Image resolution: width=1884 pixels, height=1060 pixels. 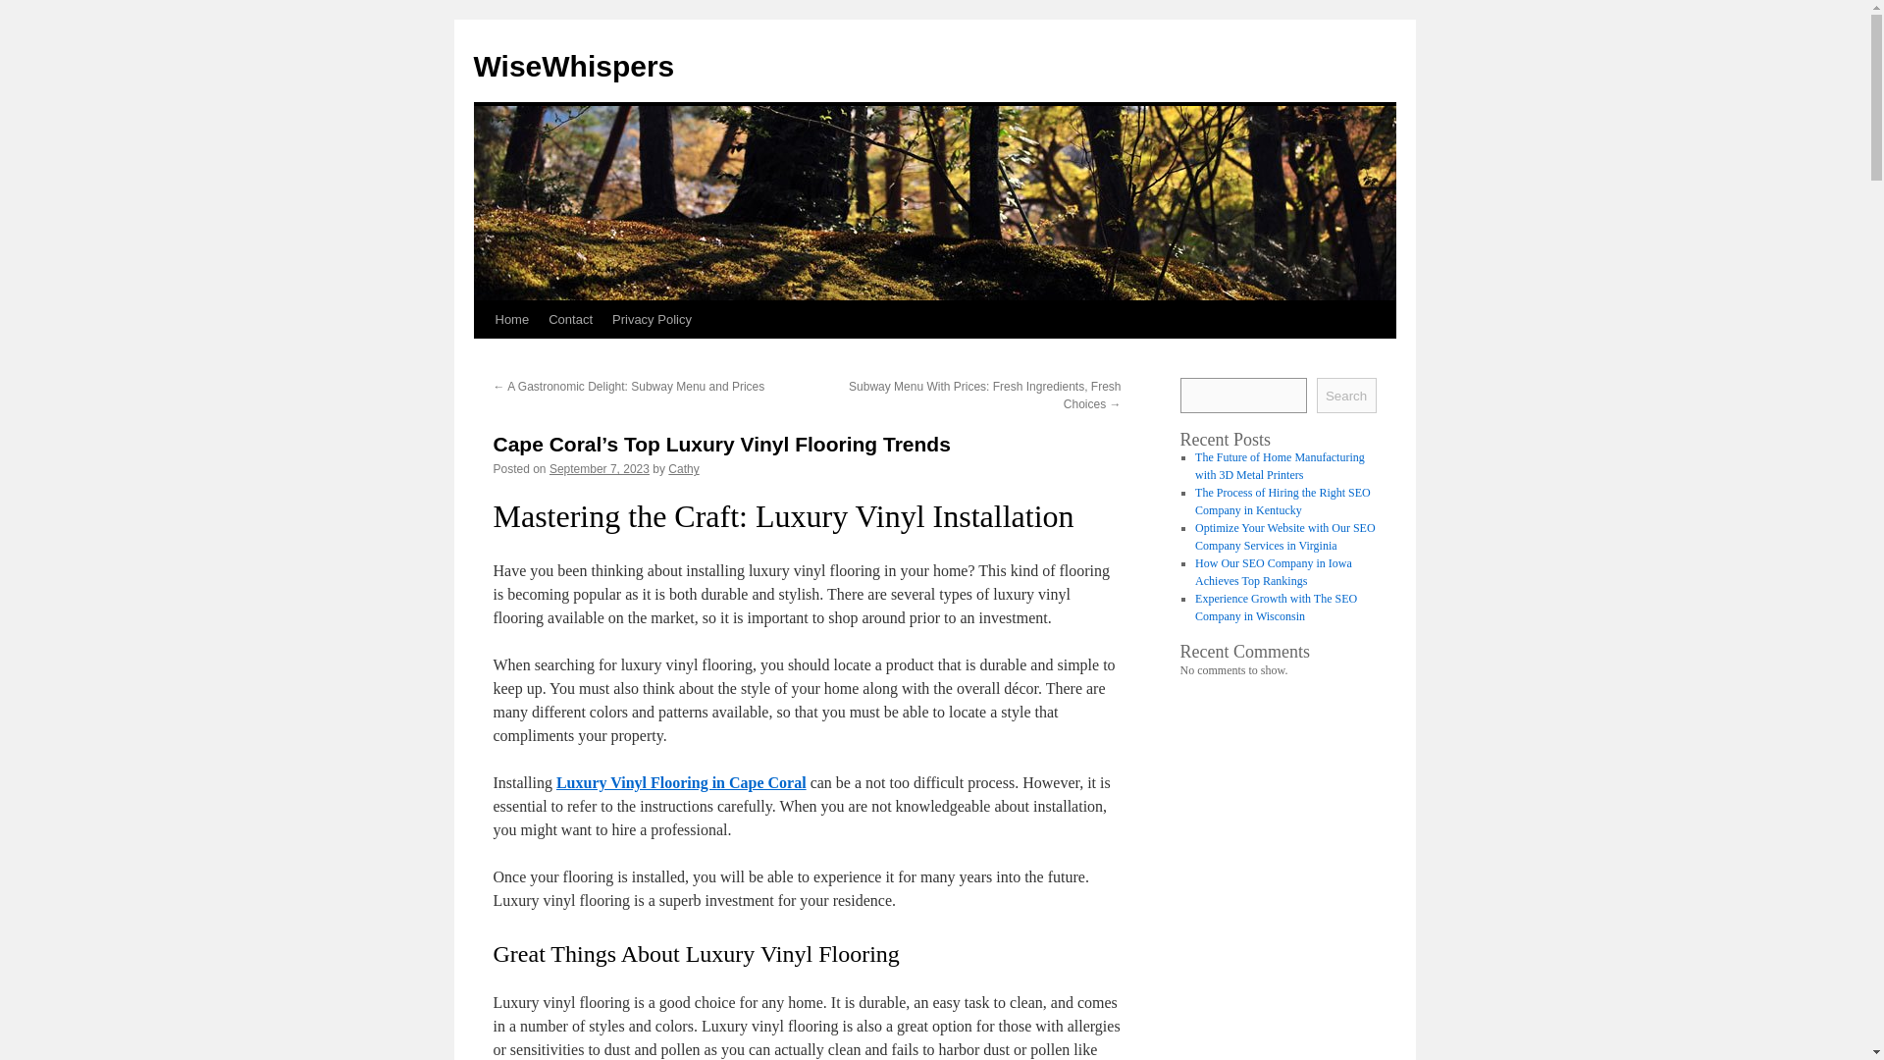 What do you see at coordinates (482, 355) in the screenshot?
I see `Skip to content` at bounding box center [482, 355].